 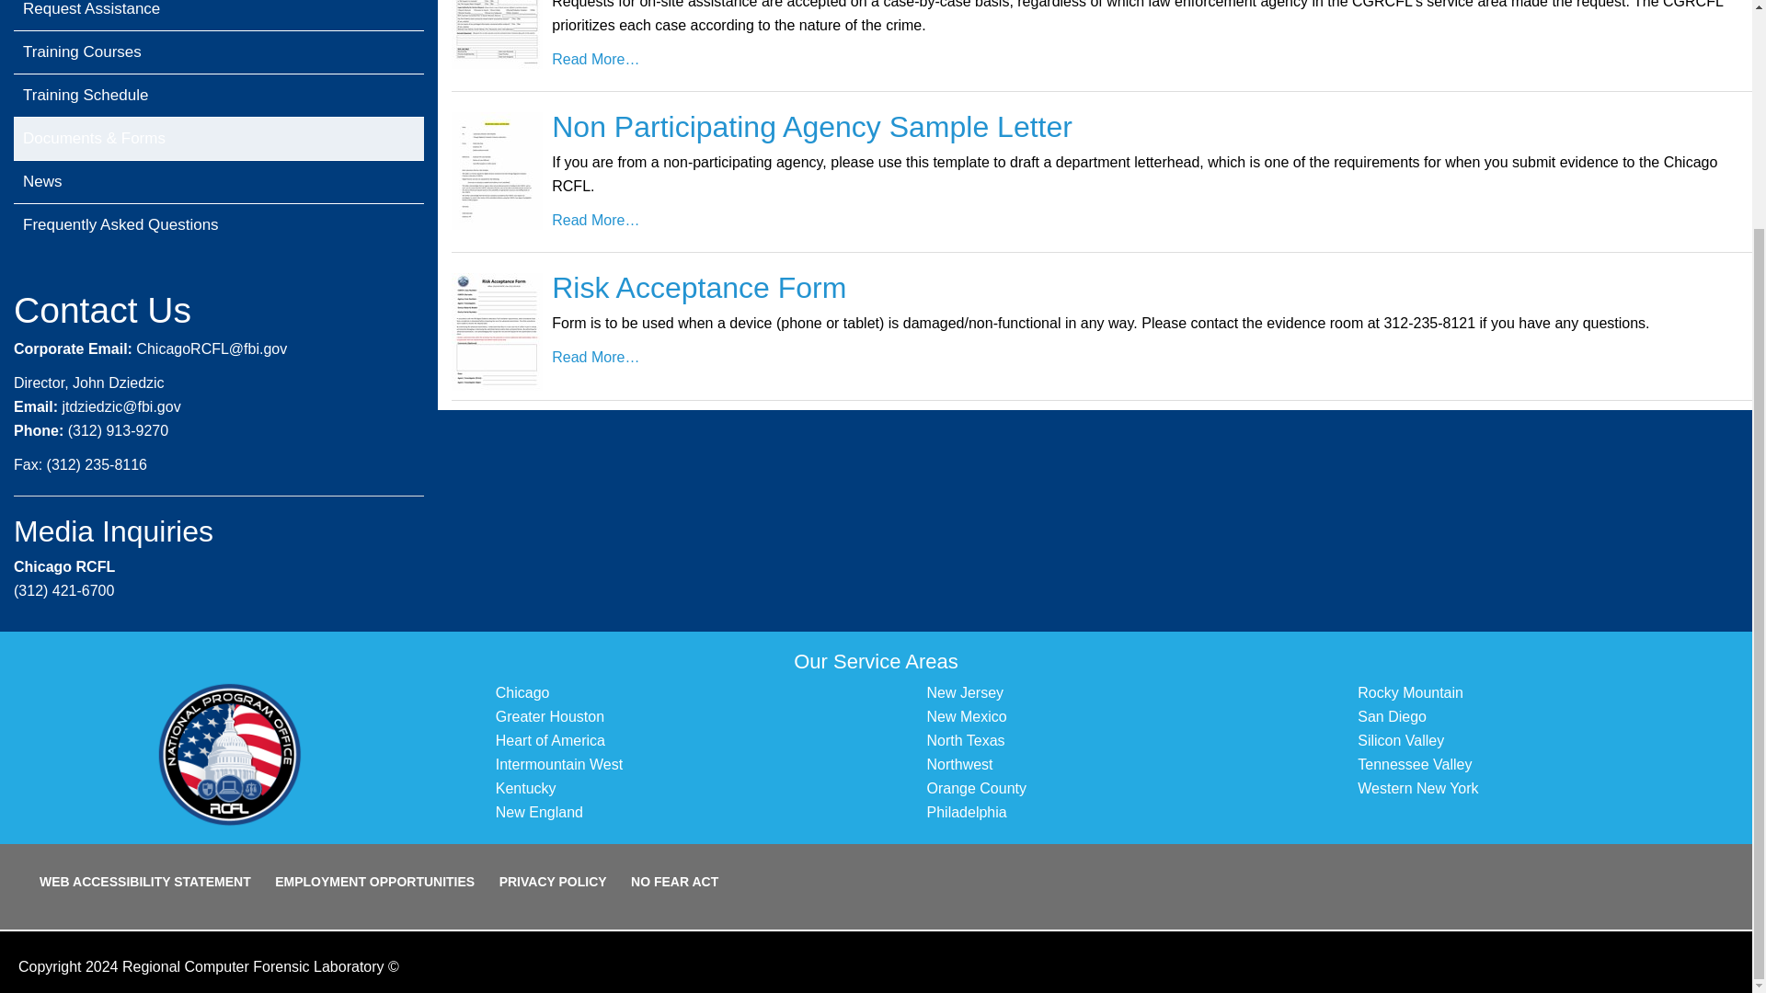 I want to click on New England, so click(x=539, y=812).